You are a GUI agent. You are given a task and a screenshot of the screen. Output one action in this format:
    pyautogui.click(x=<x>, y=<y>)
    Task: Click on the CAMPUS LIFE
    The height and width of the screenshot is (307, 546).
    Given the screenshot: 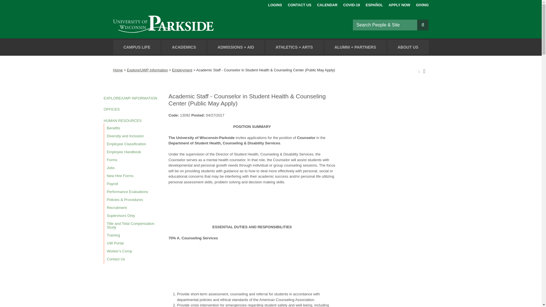 What is the action you would take?
    pyautogui.click(x=137, y=47)
    